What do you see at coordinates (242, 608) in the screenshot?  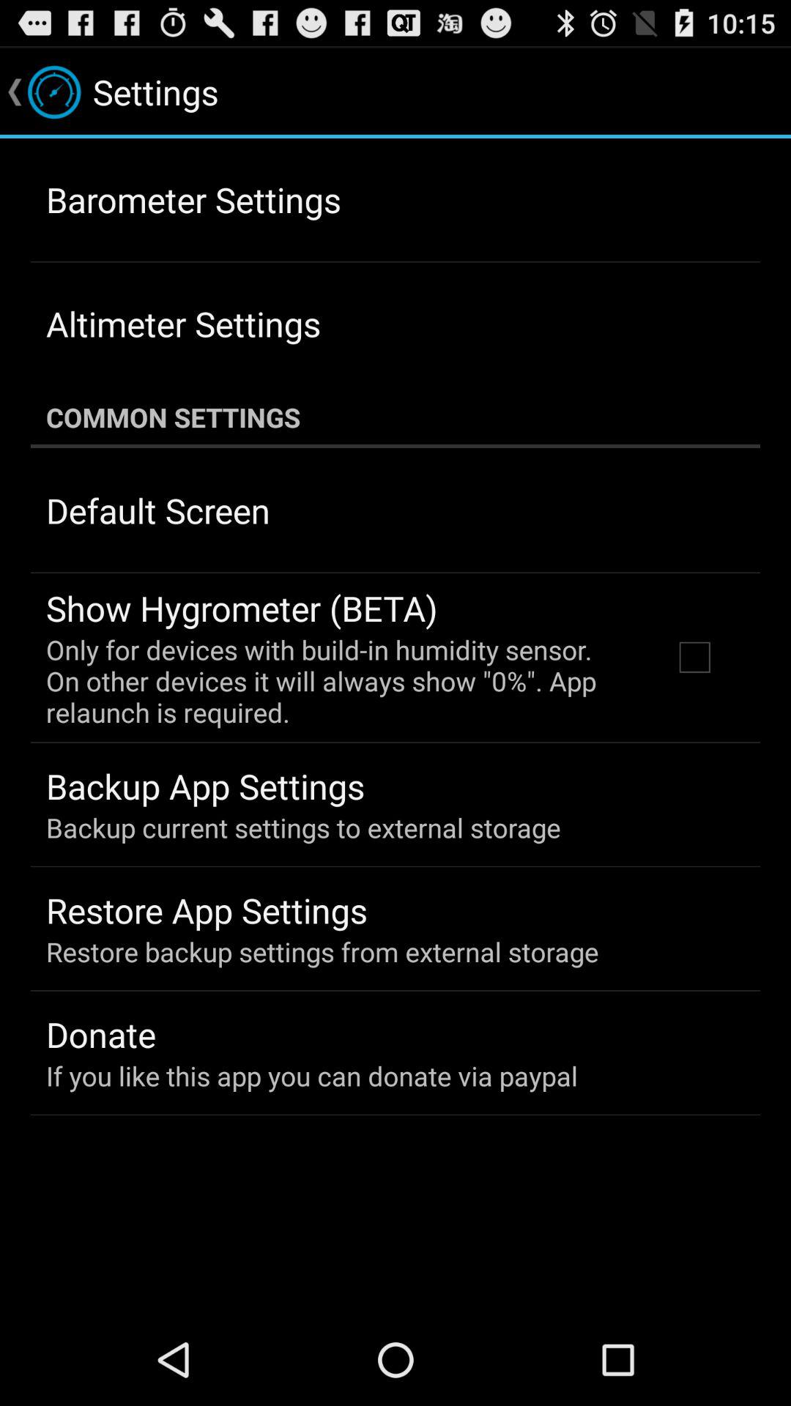 I see `swipe until the show hygrometer (beta) app` at bounding box center [242, 608].